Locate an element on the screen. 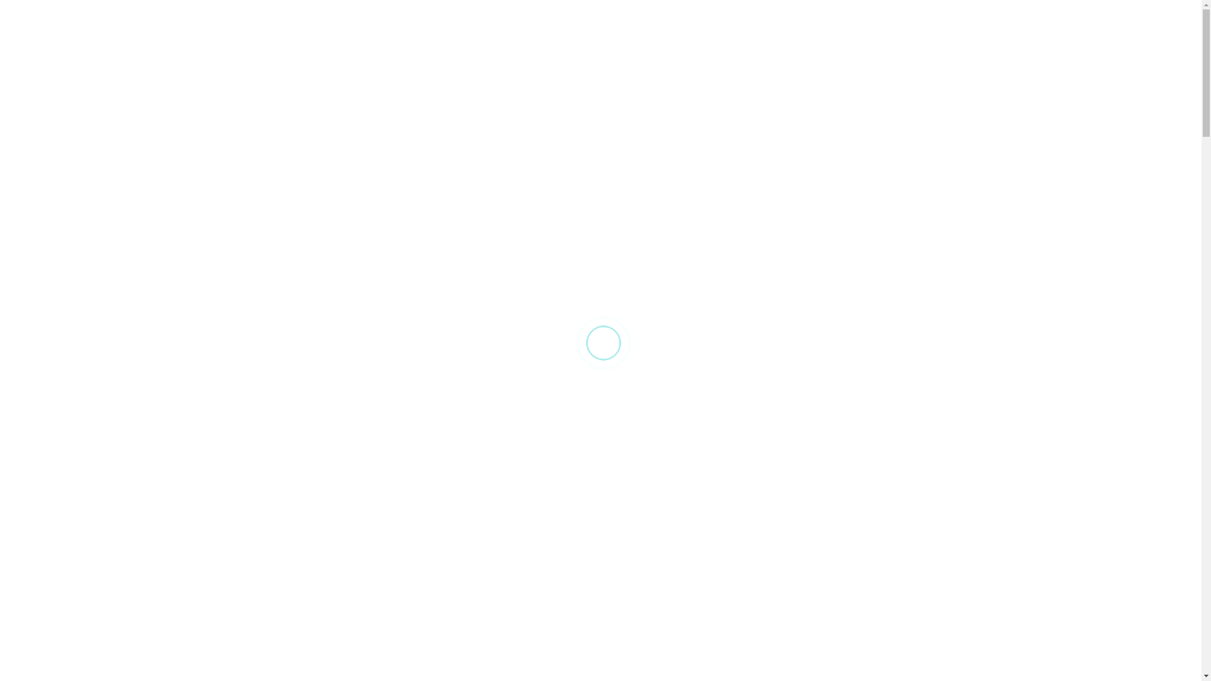  7695 is located at coordinates (928, 90).